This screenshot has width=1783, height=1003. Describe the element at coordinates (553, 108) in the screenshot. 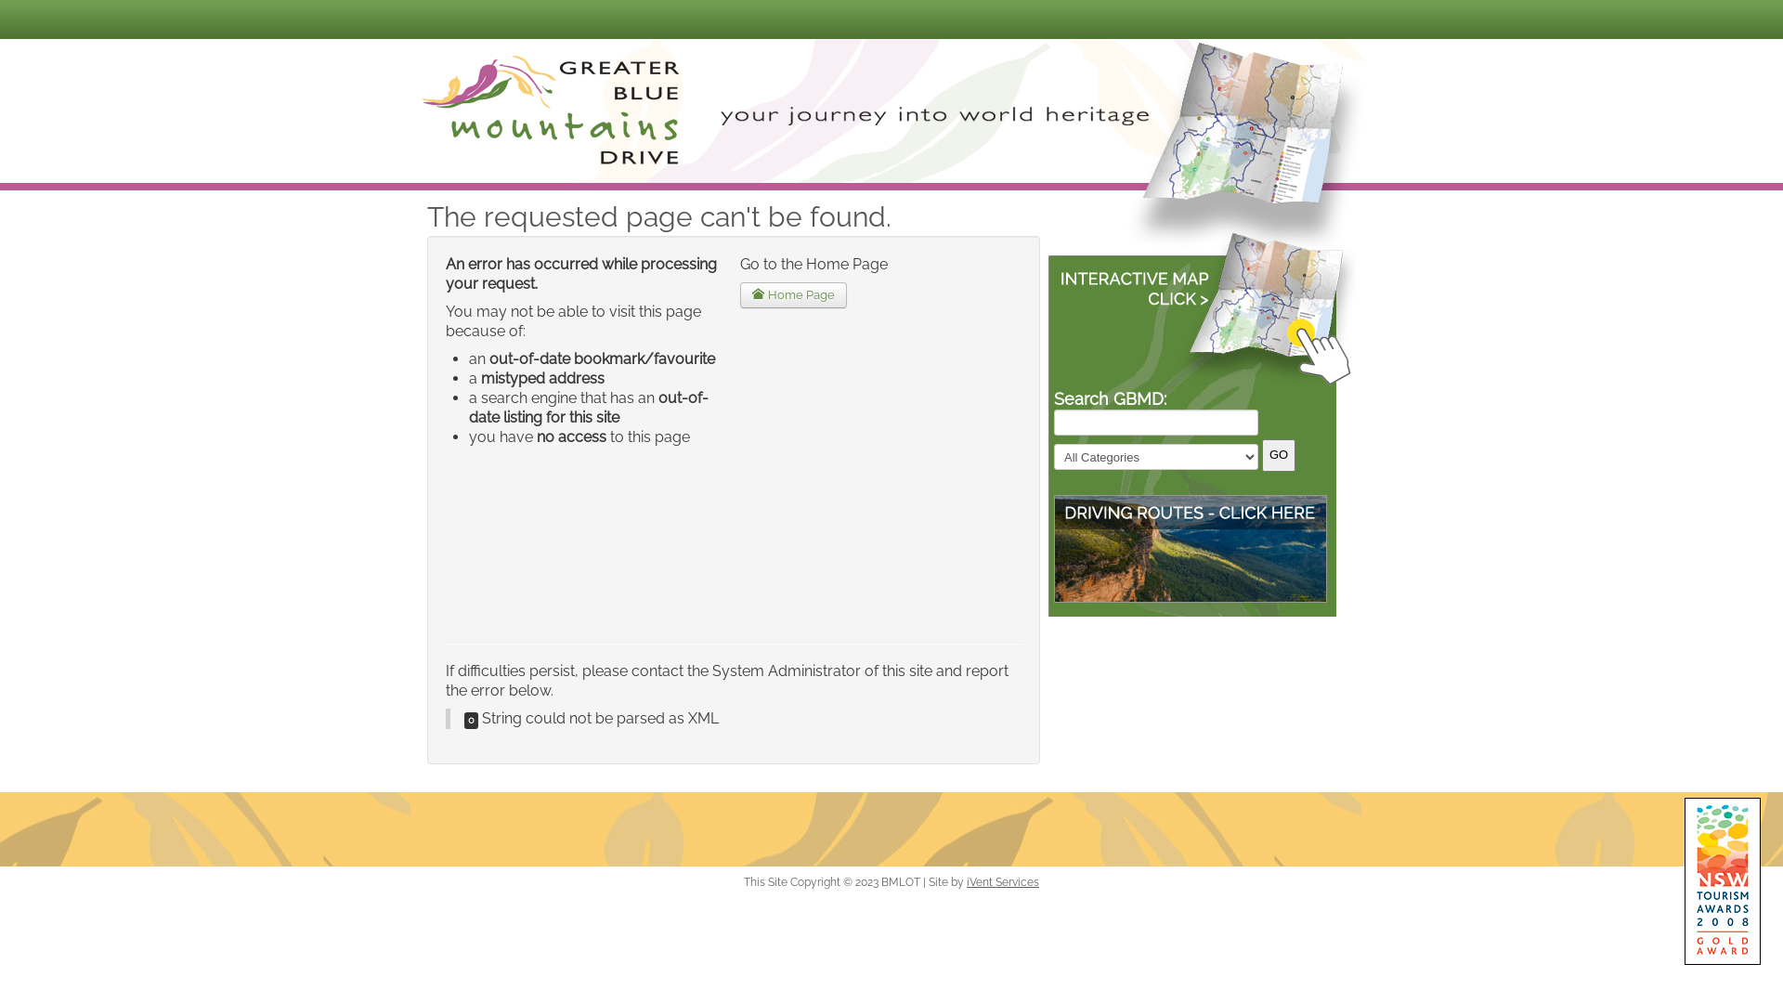

I see ` ` at that location.